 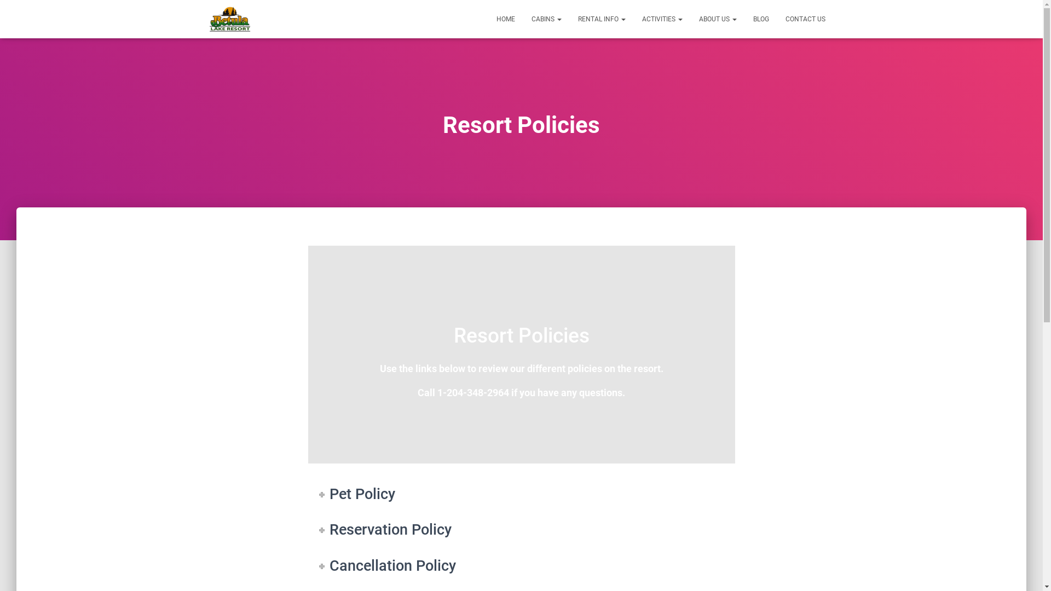 I want to click on HOME, so click(x=506, y=19).